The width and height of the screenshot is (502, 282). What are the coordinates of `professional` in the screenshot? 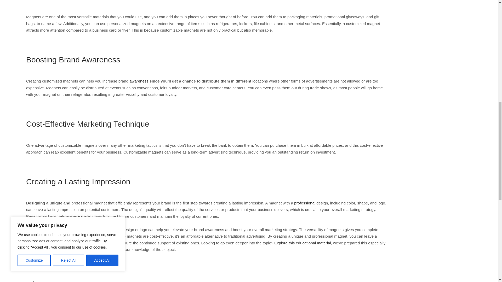 It's located at (305, 203).